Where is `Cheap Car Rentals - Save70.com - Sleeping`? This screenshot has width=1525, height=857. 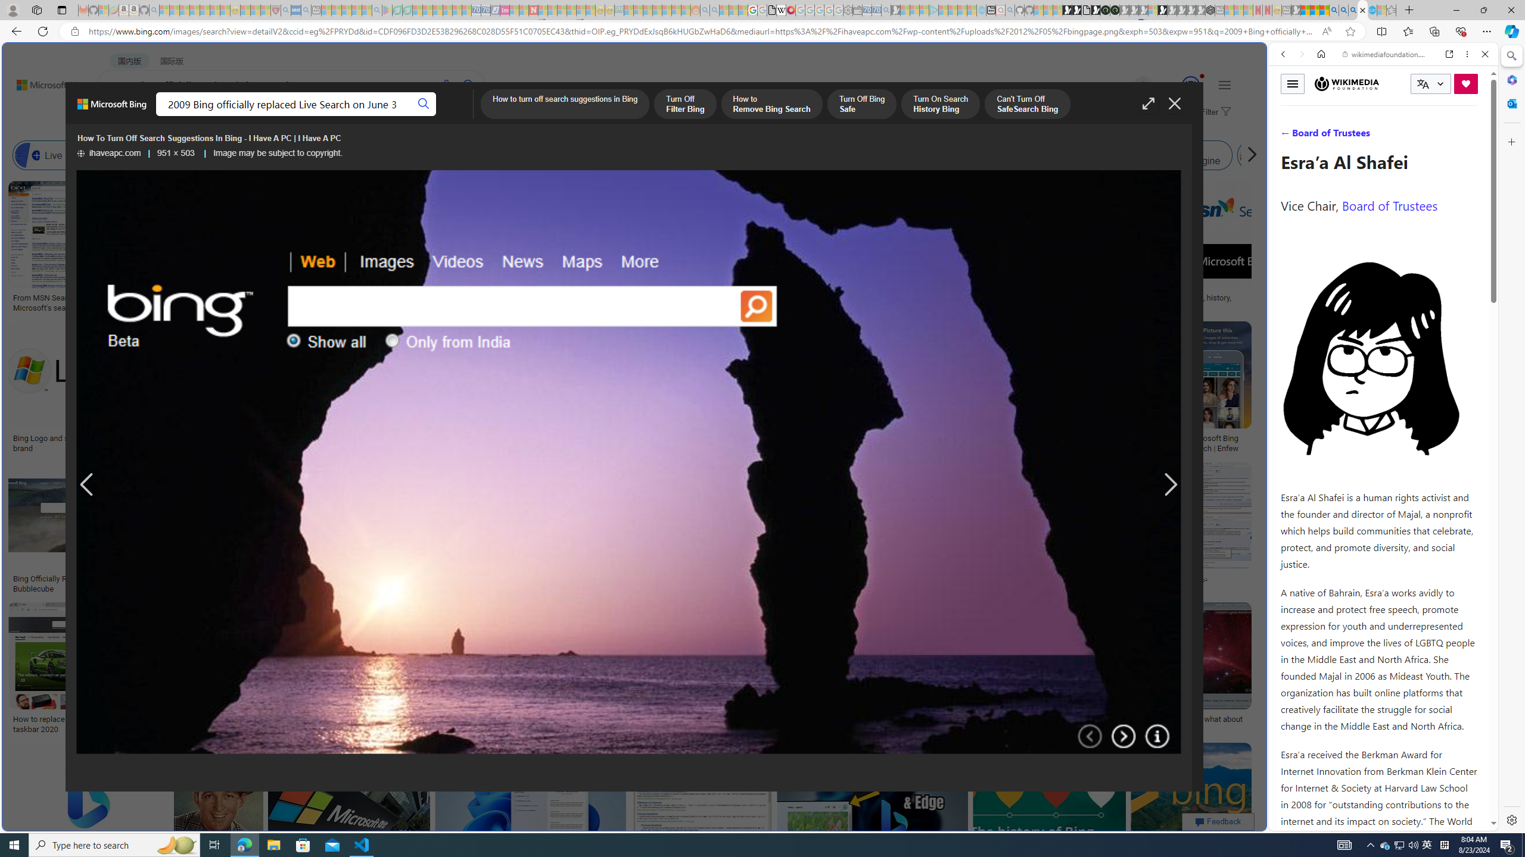 Cheap Car Rentals - Save70.com - Sleeping is located at coordinates (876, 10).